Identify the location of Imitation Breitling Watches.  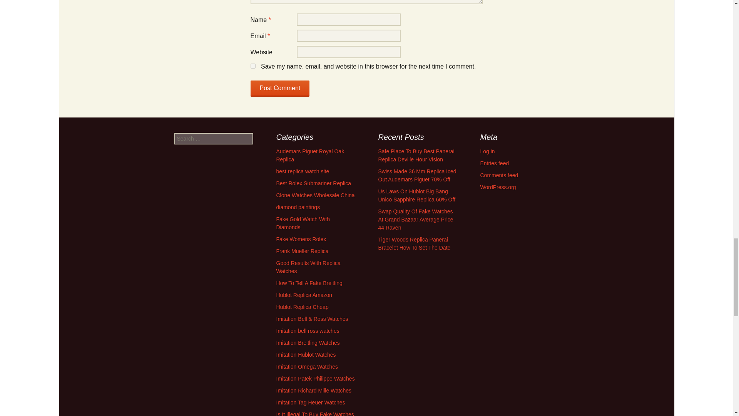
(308, 343).